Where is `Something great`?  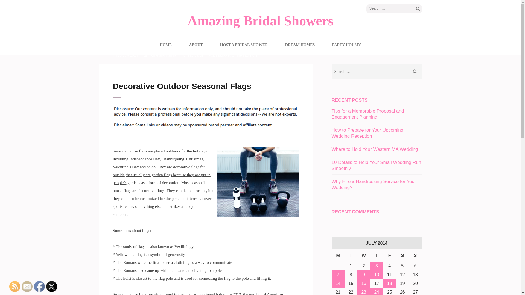 Something great is located at coordinates (159, 171).